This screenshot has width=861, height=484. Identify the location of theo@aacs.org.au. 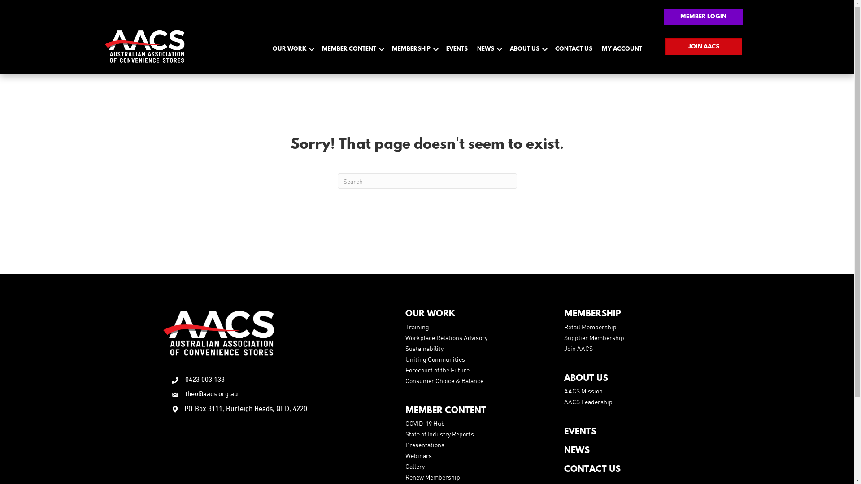
(211, 394).